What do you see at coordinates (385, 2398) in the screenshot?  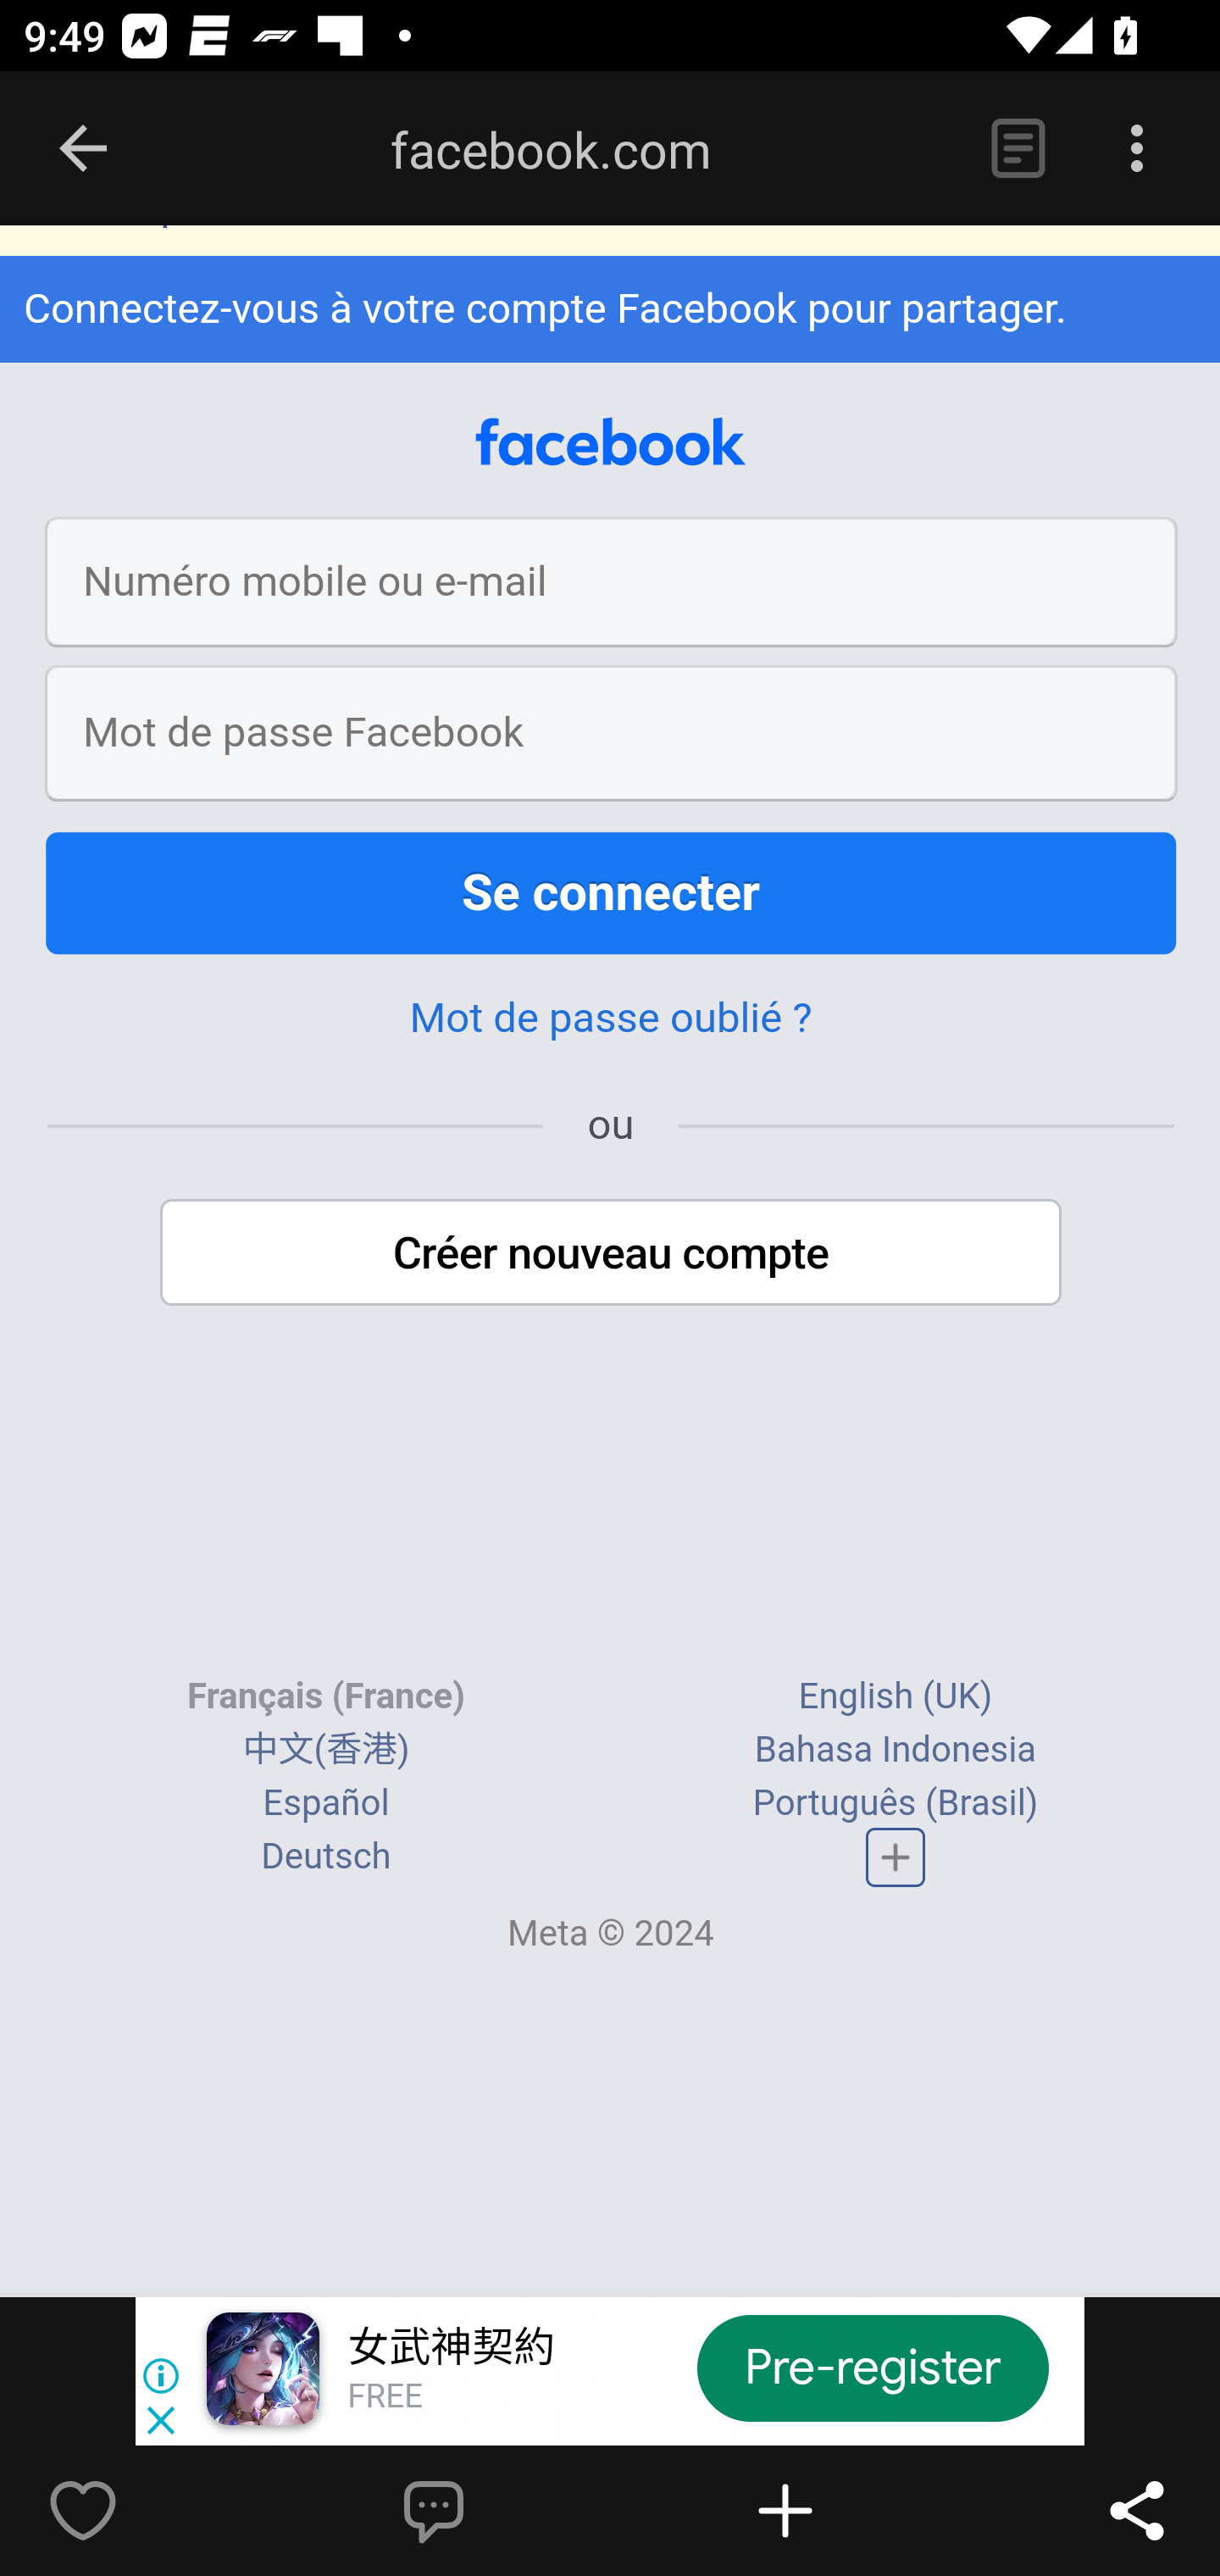 I see `FREE` at bounding box center [385, 2398].